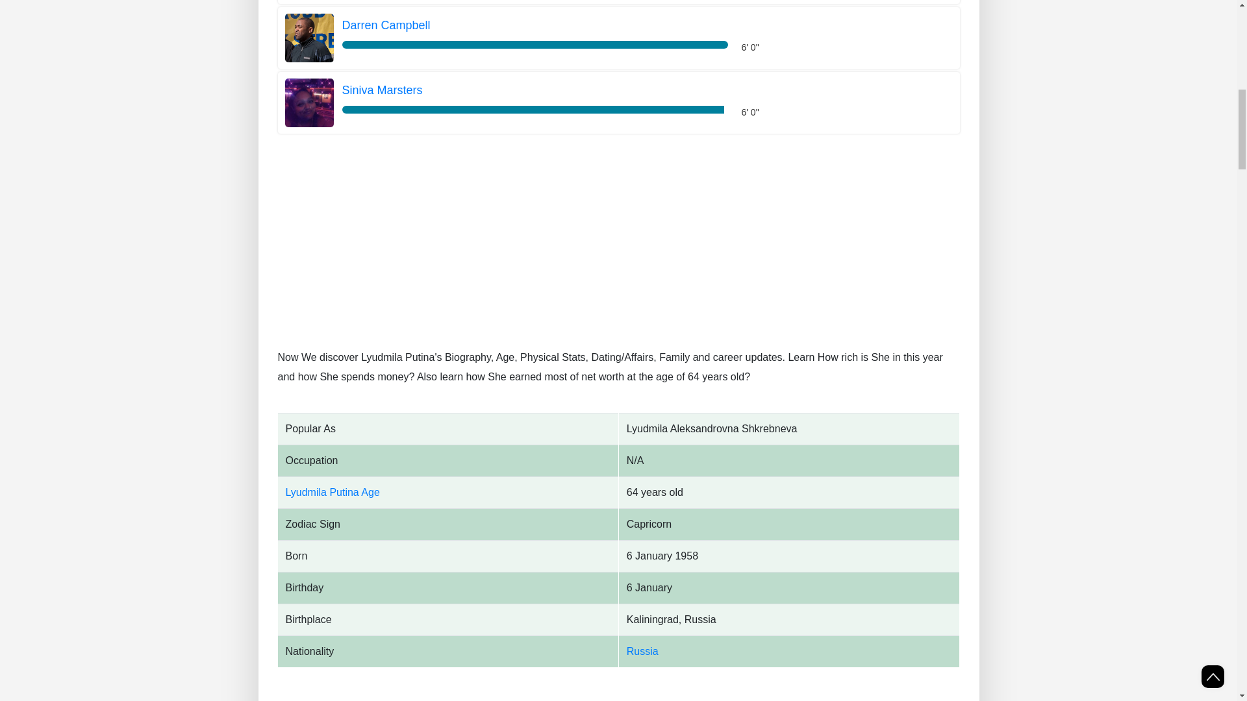 Image resolution: width=1247 pixels, height=701 pixels. What do you see at coordinates (534, 26) in the screenshot?
I see `Darren Campbell Compare` at bounding box center [534, 26].